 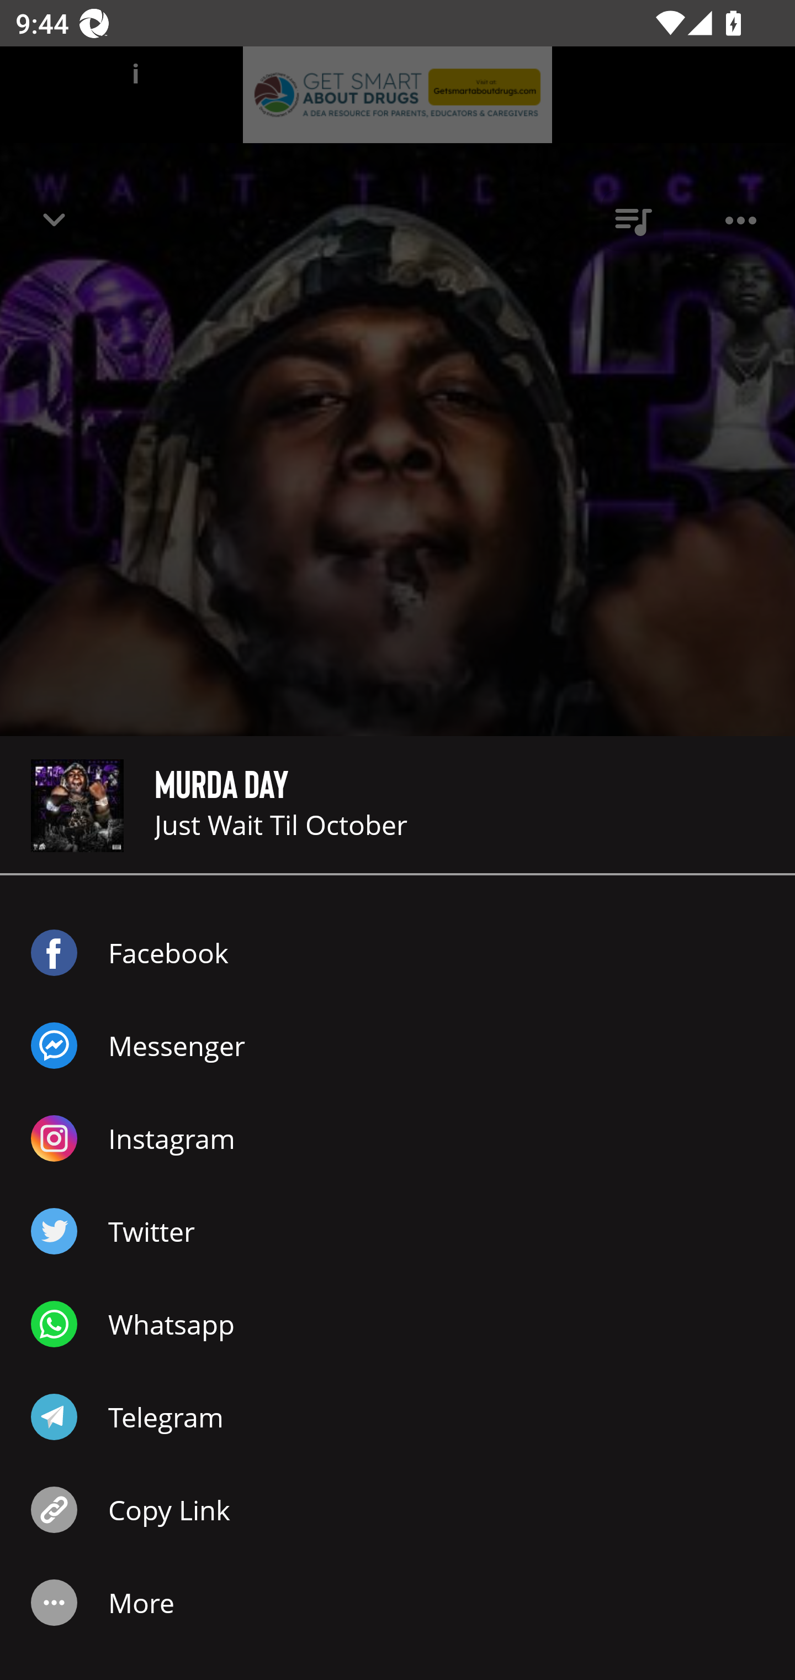 What do you see at coordinates (397, 1509) in the screenshot?
I see `Copy Link` at bounding box center [397, 1509].